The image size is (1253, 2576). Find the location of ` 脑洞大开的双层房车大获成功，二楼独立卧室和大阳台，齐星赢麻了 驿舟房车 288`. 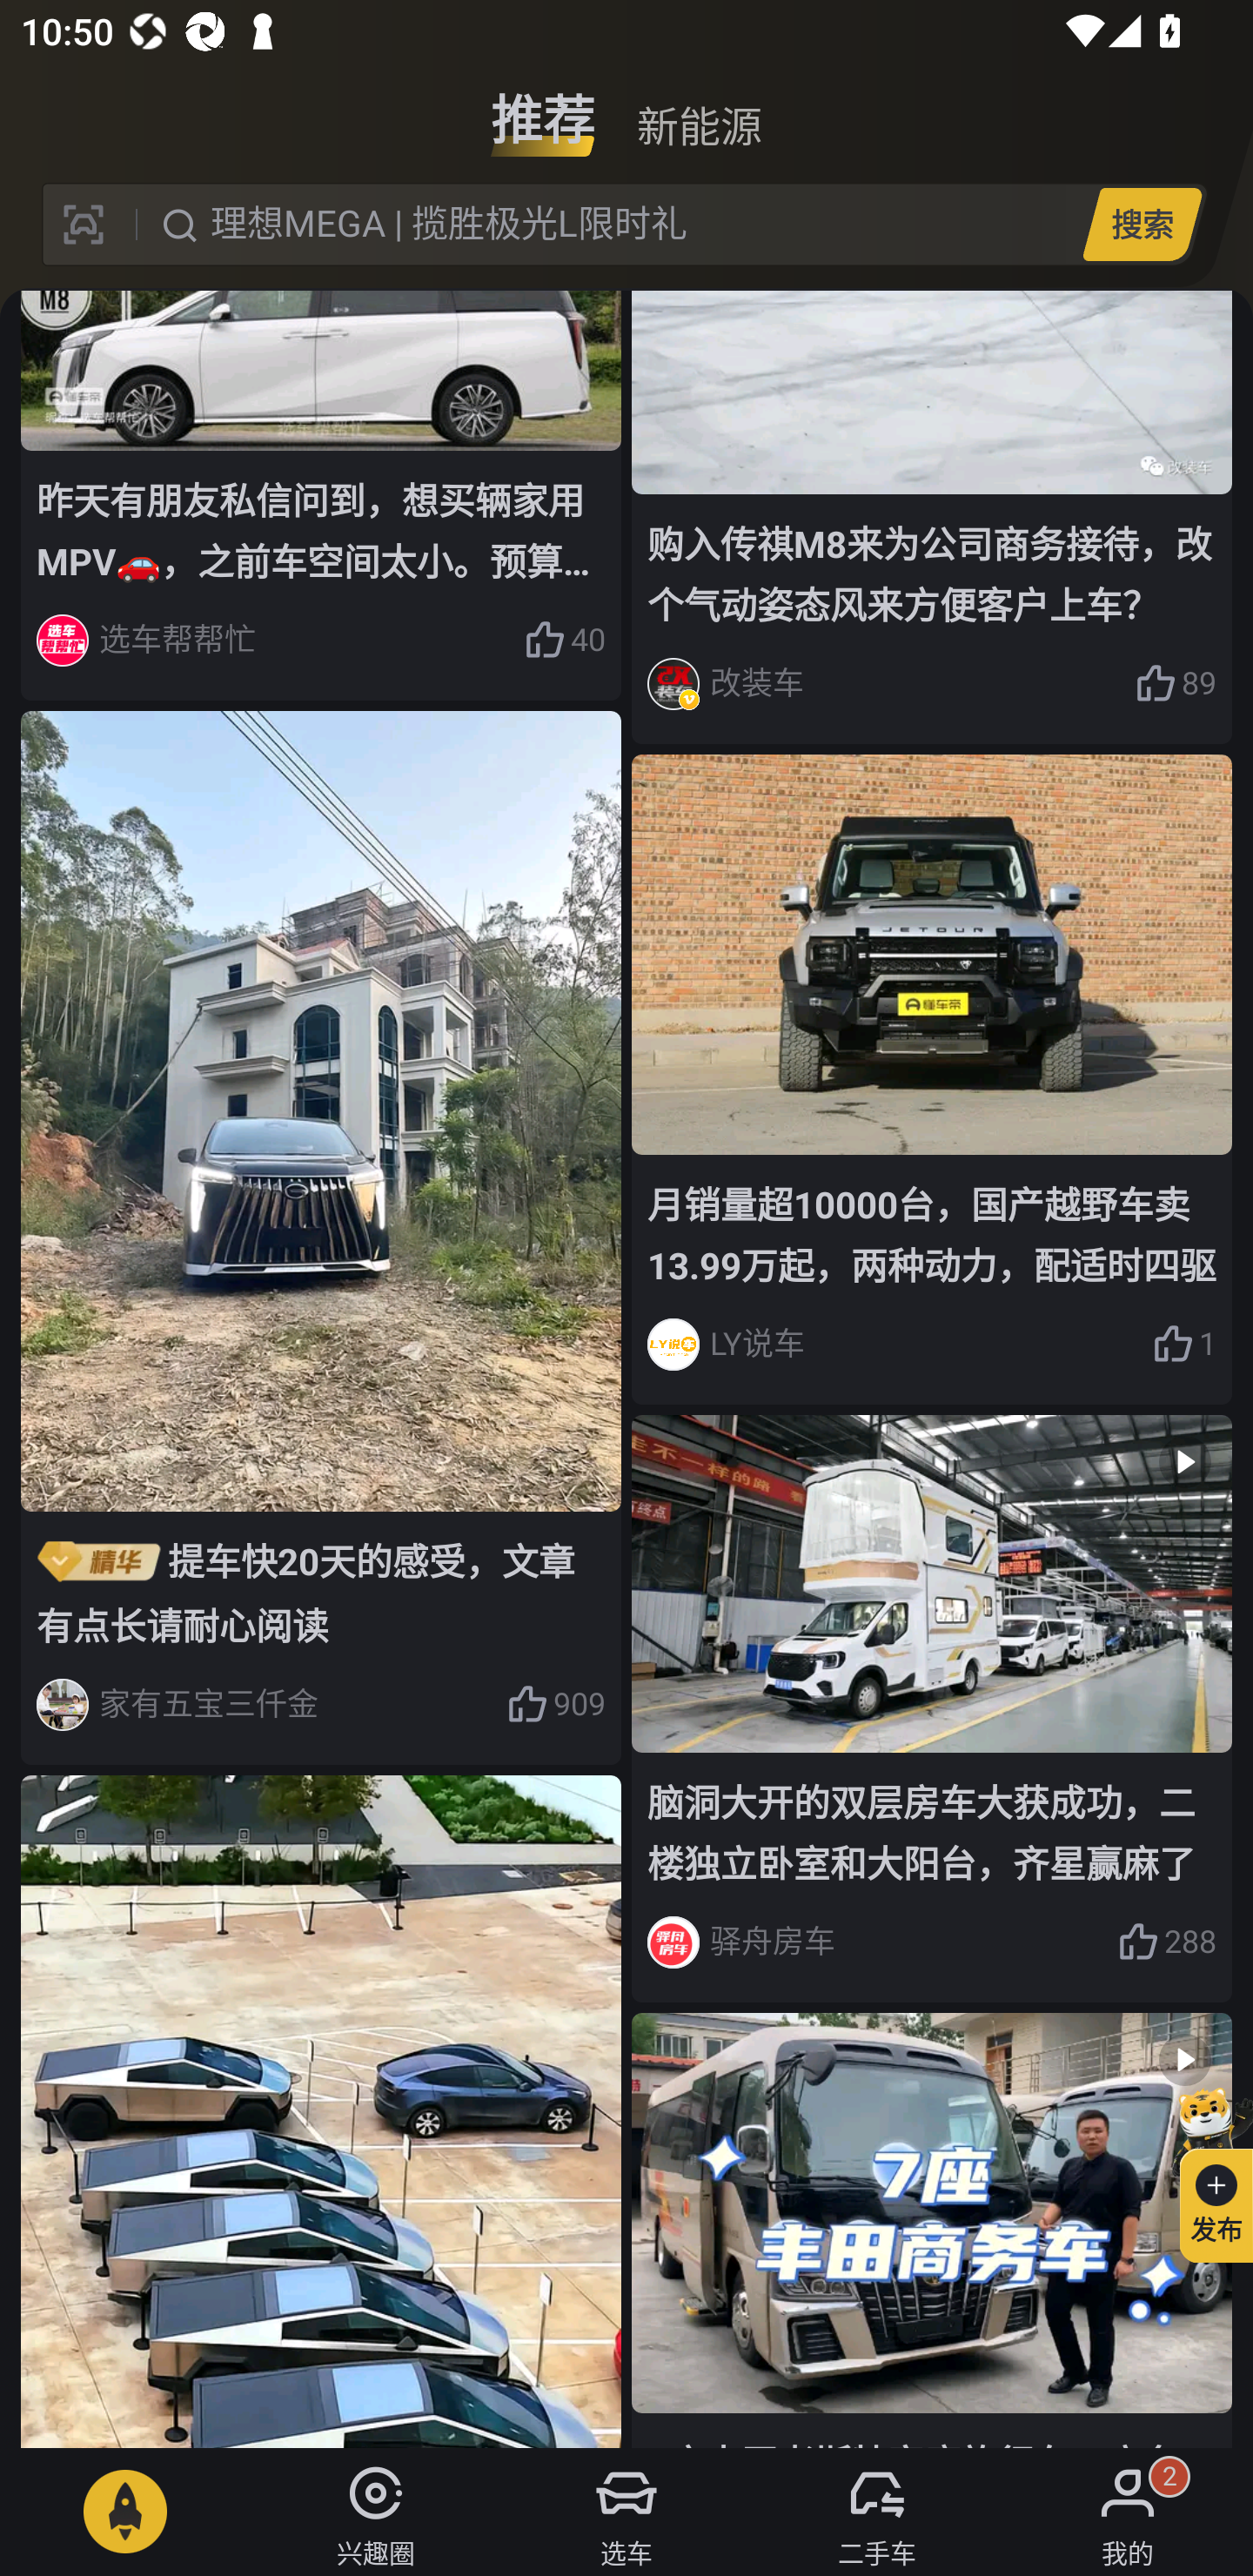

 脑洞大开的双层房车大获成功，二楼独立卧室和大阳台，齐星赢麻了 驿舟房车 288 is located at coordinates (931, 1707).